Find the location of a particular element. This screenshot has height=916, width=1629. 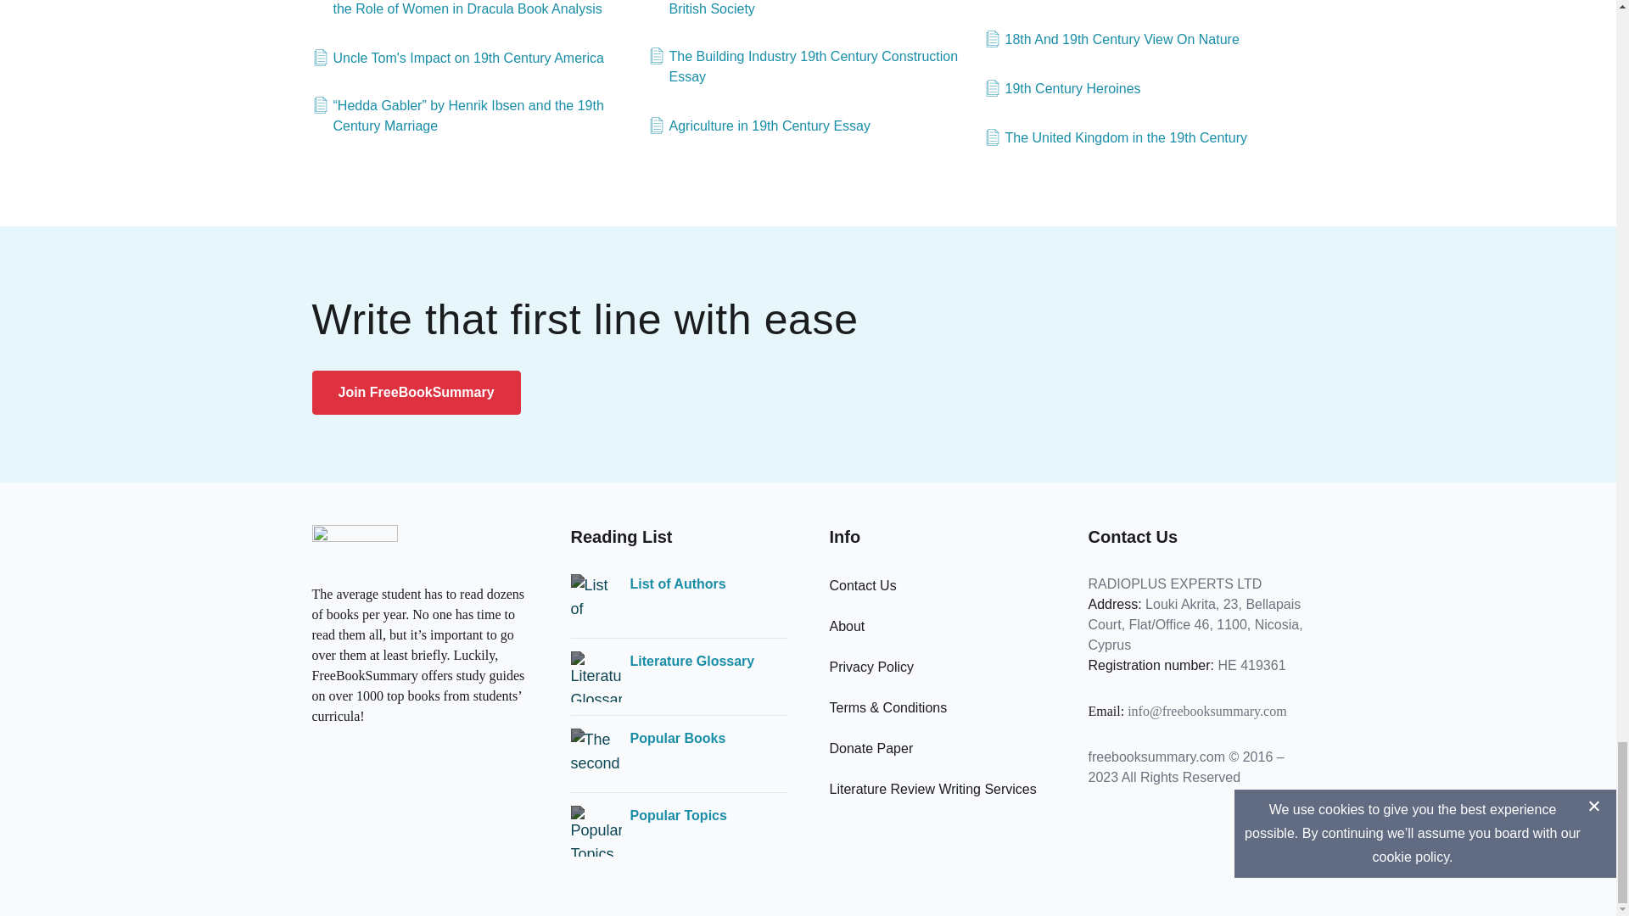

19th Century Heroines is located at coordinates (1062, 88).